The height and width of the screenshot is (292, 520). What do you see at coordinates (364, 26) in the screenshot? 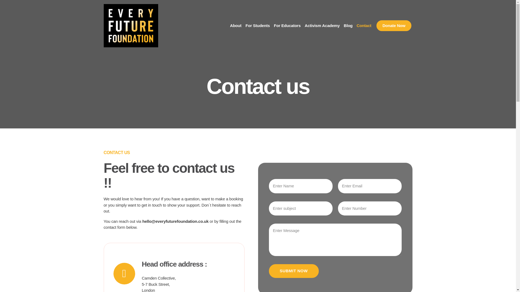
I see `Contact` at bounding box center [364, 26].